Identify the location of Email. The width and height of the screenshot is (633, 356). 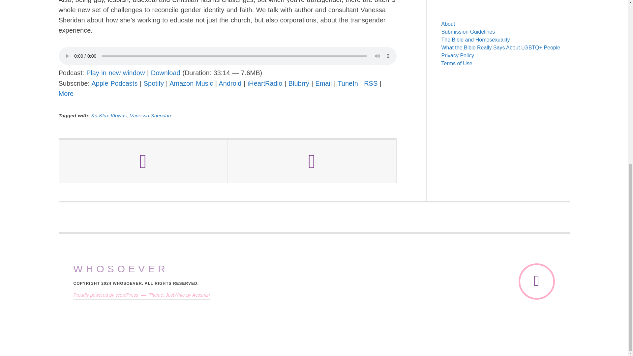
(323, 83).